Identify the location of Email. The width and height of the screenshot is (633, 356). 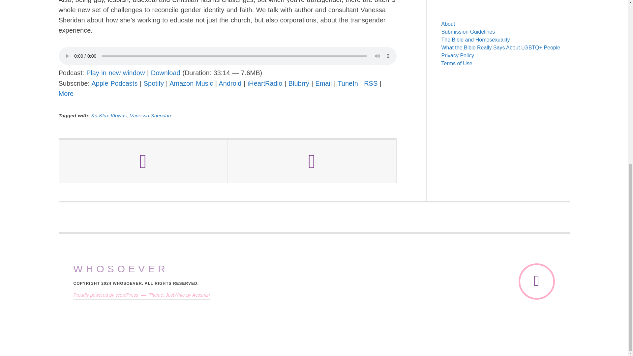
(323, 83).